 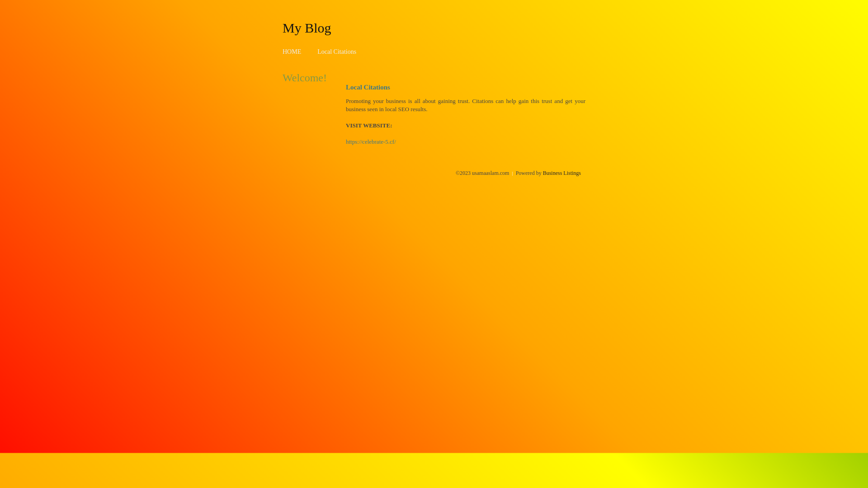 What do you see at coordinates (307, 28) in the screenshot?
I see `My Blog` at bounding box center [307, 28].